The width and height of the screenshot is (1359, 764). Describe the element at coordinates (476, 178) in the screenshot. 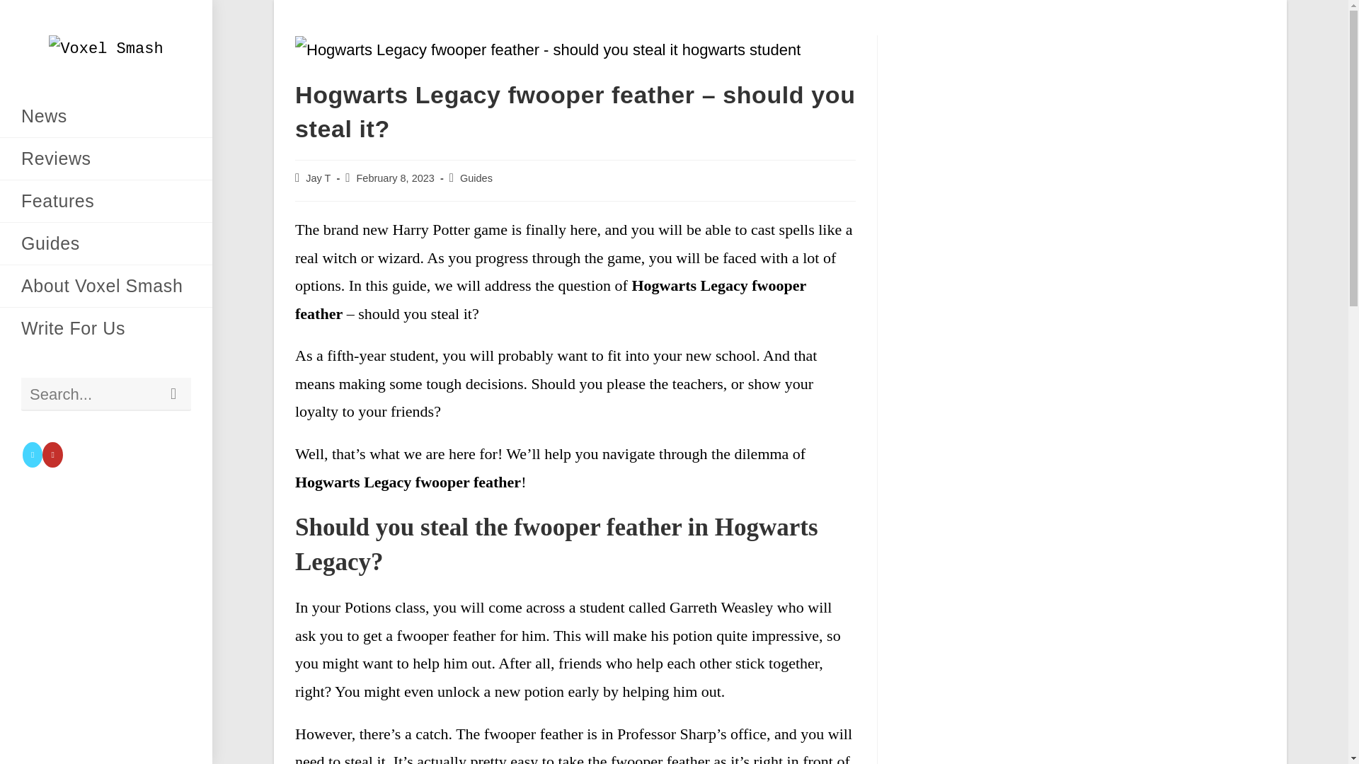

I see `Guides` at that location.